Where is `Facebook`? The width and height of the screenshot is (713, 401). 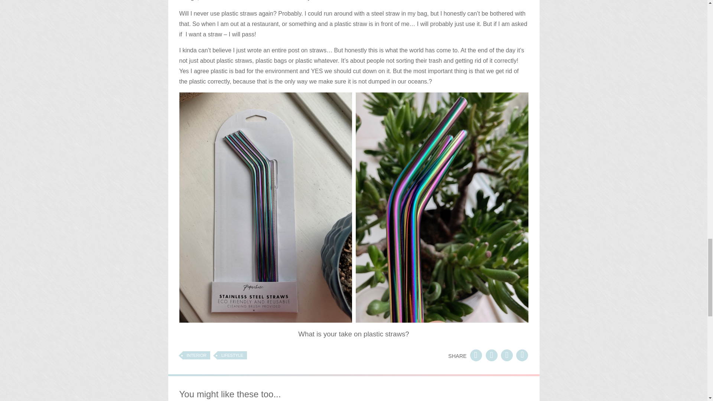 Facebook is located at coordinates (476, 355).